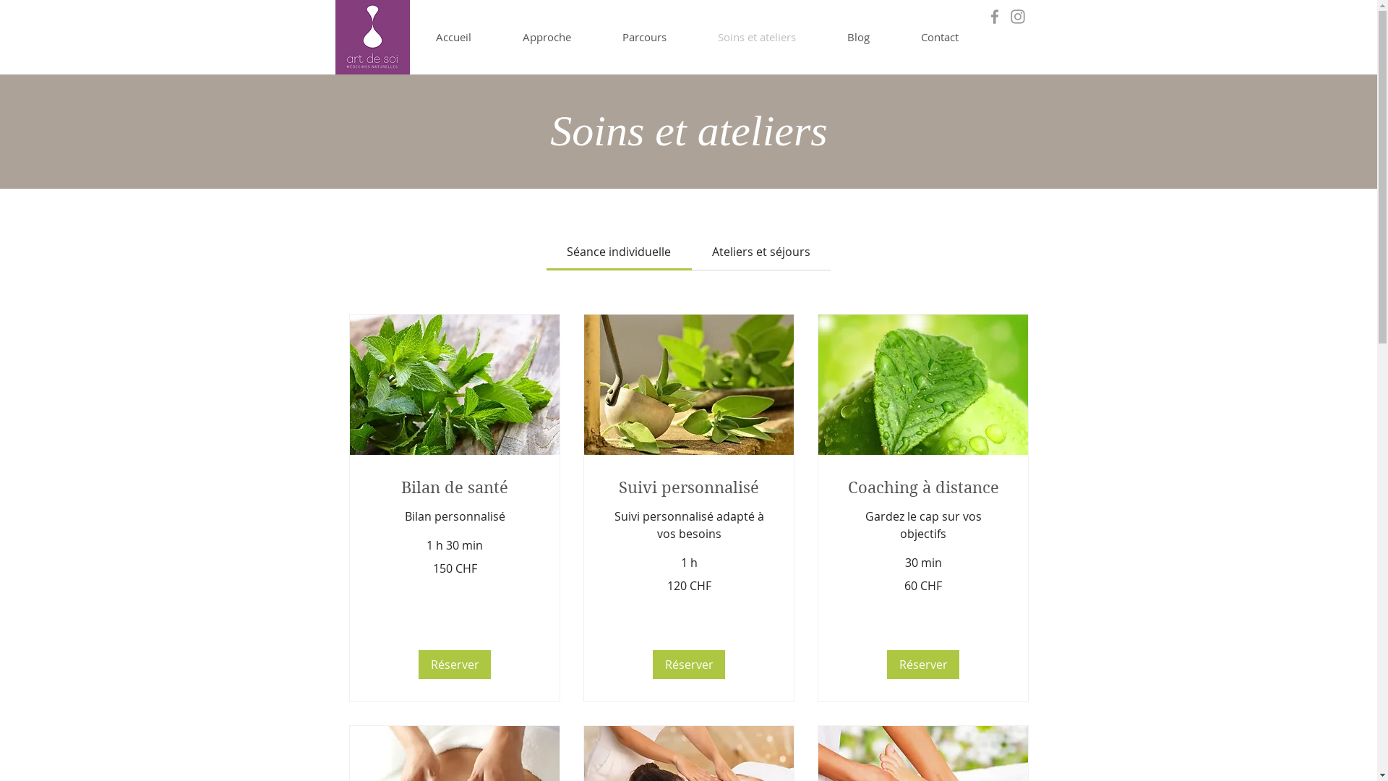 The width and height of the screenshot is (1388, 781). I want to click on Parcours, so click(645, 37).